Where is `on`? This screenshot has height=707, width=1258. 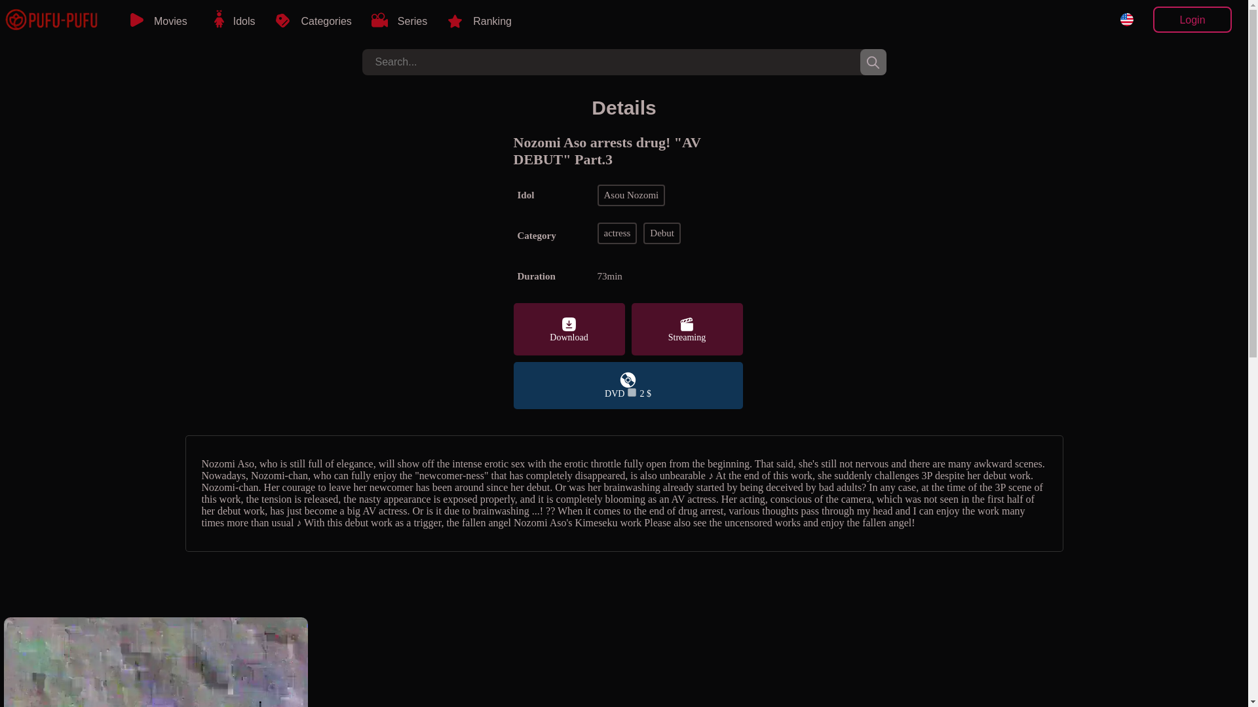 on is located at coordinates (632, 391).